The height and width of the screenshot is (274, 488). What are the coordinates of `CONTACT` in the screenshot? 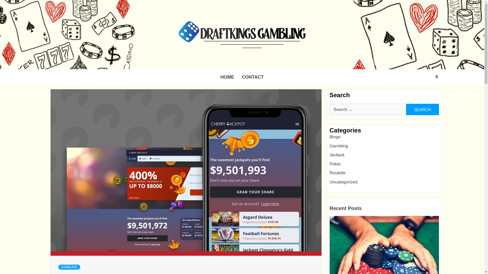 It's located at (253, 77).